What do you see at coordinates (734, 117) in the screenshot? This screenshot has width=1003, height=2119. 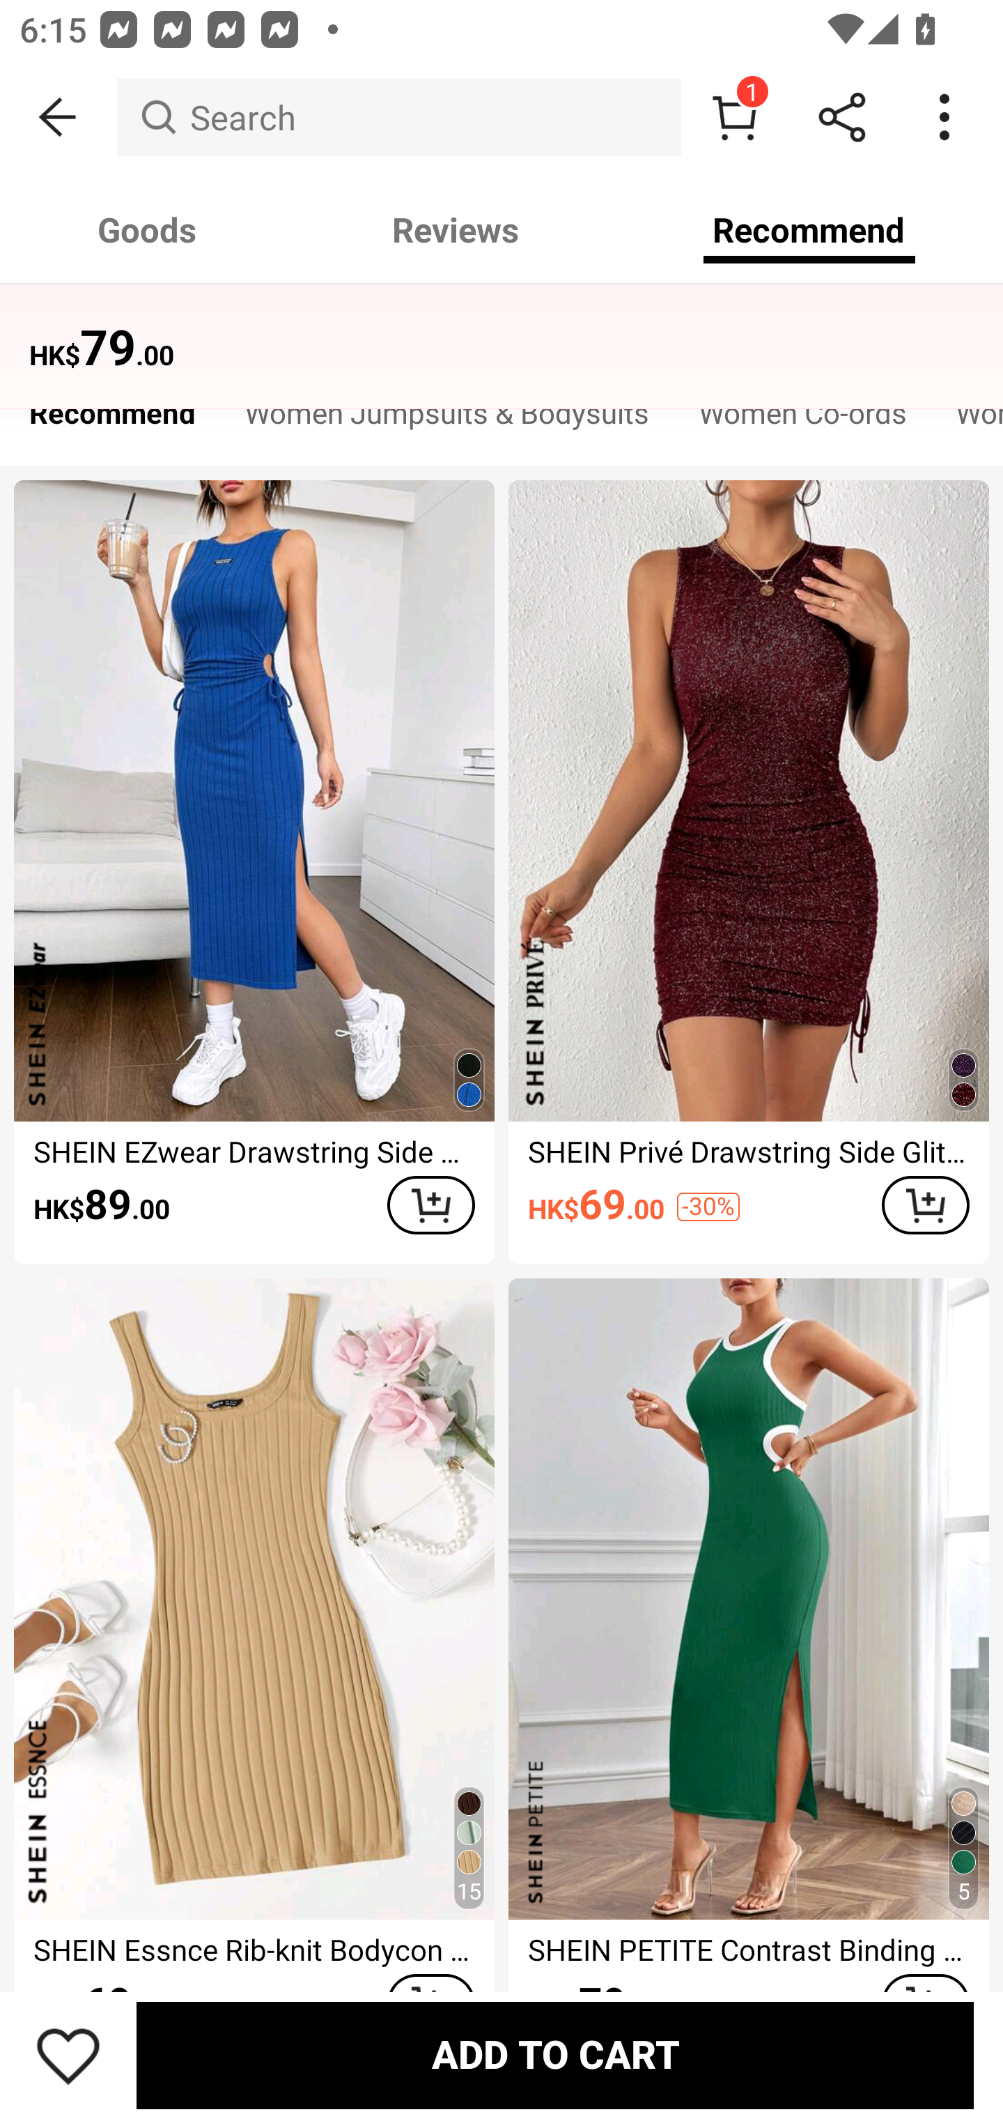 I see `1` at bounding box center [734, 117].